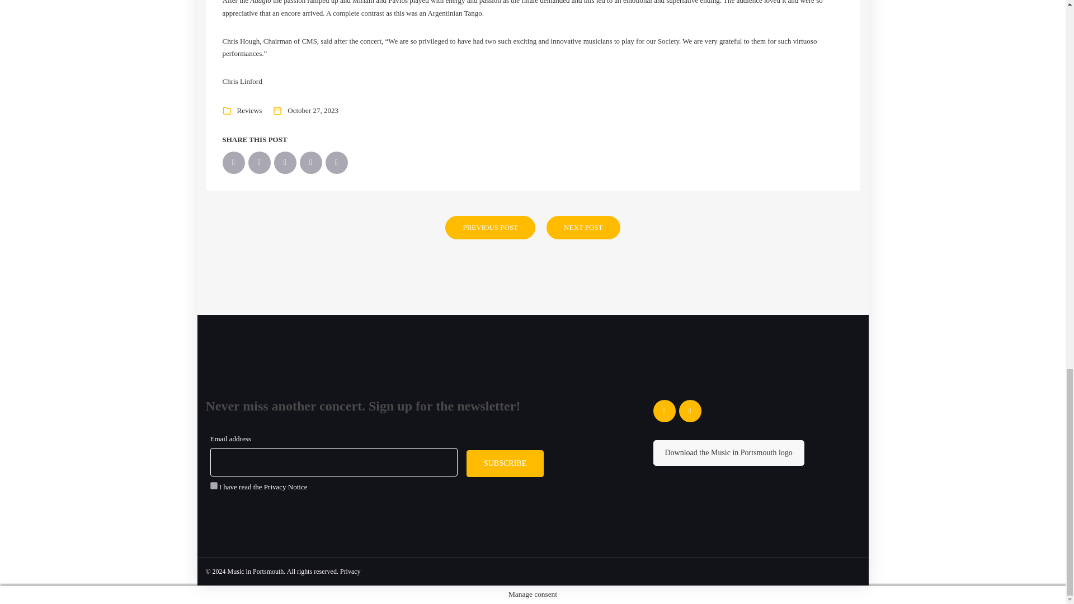 This screenshot has width=1074, height=604. I want to click on Subscribe, so click(505, 464).